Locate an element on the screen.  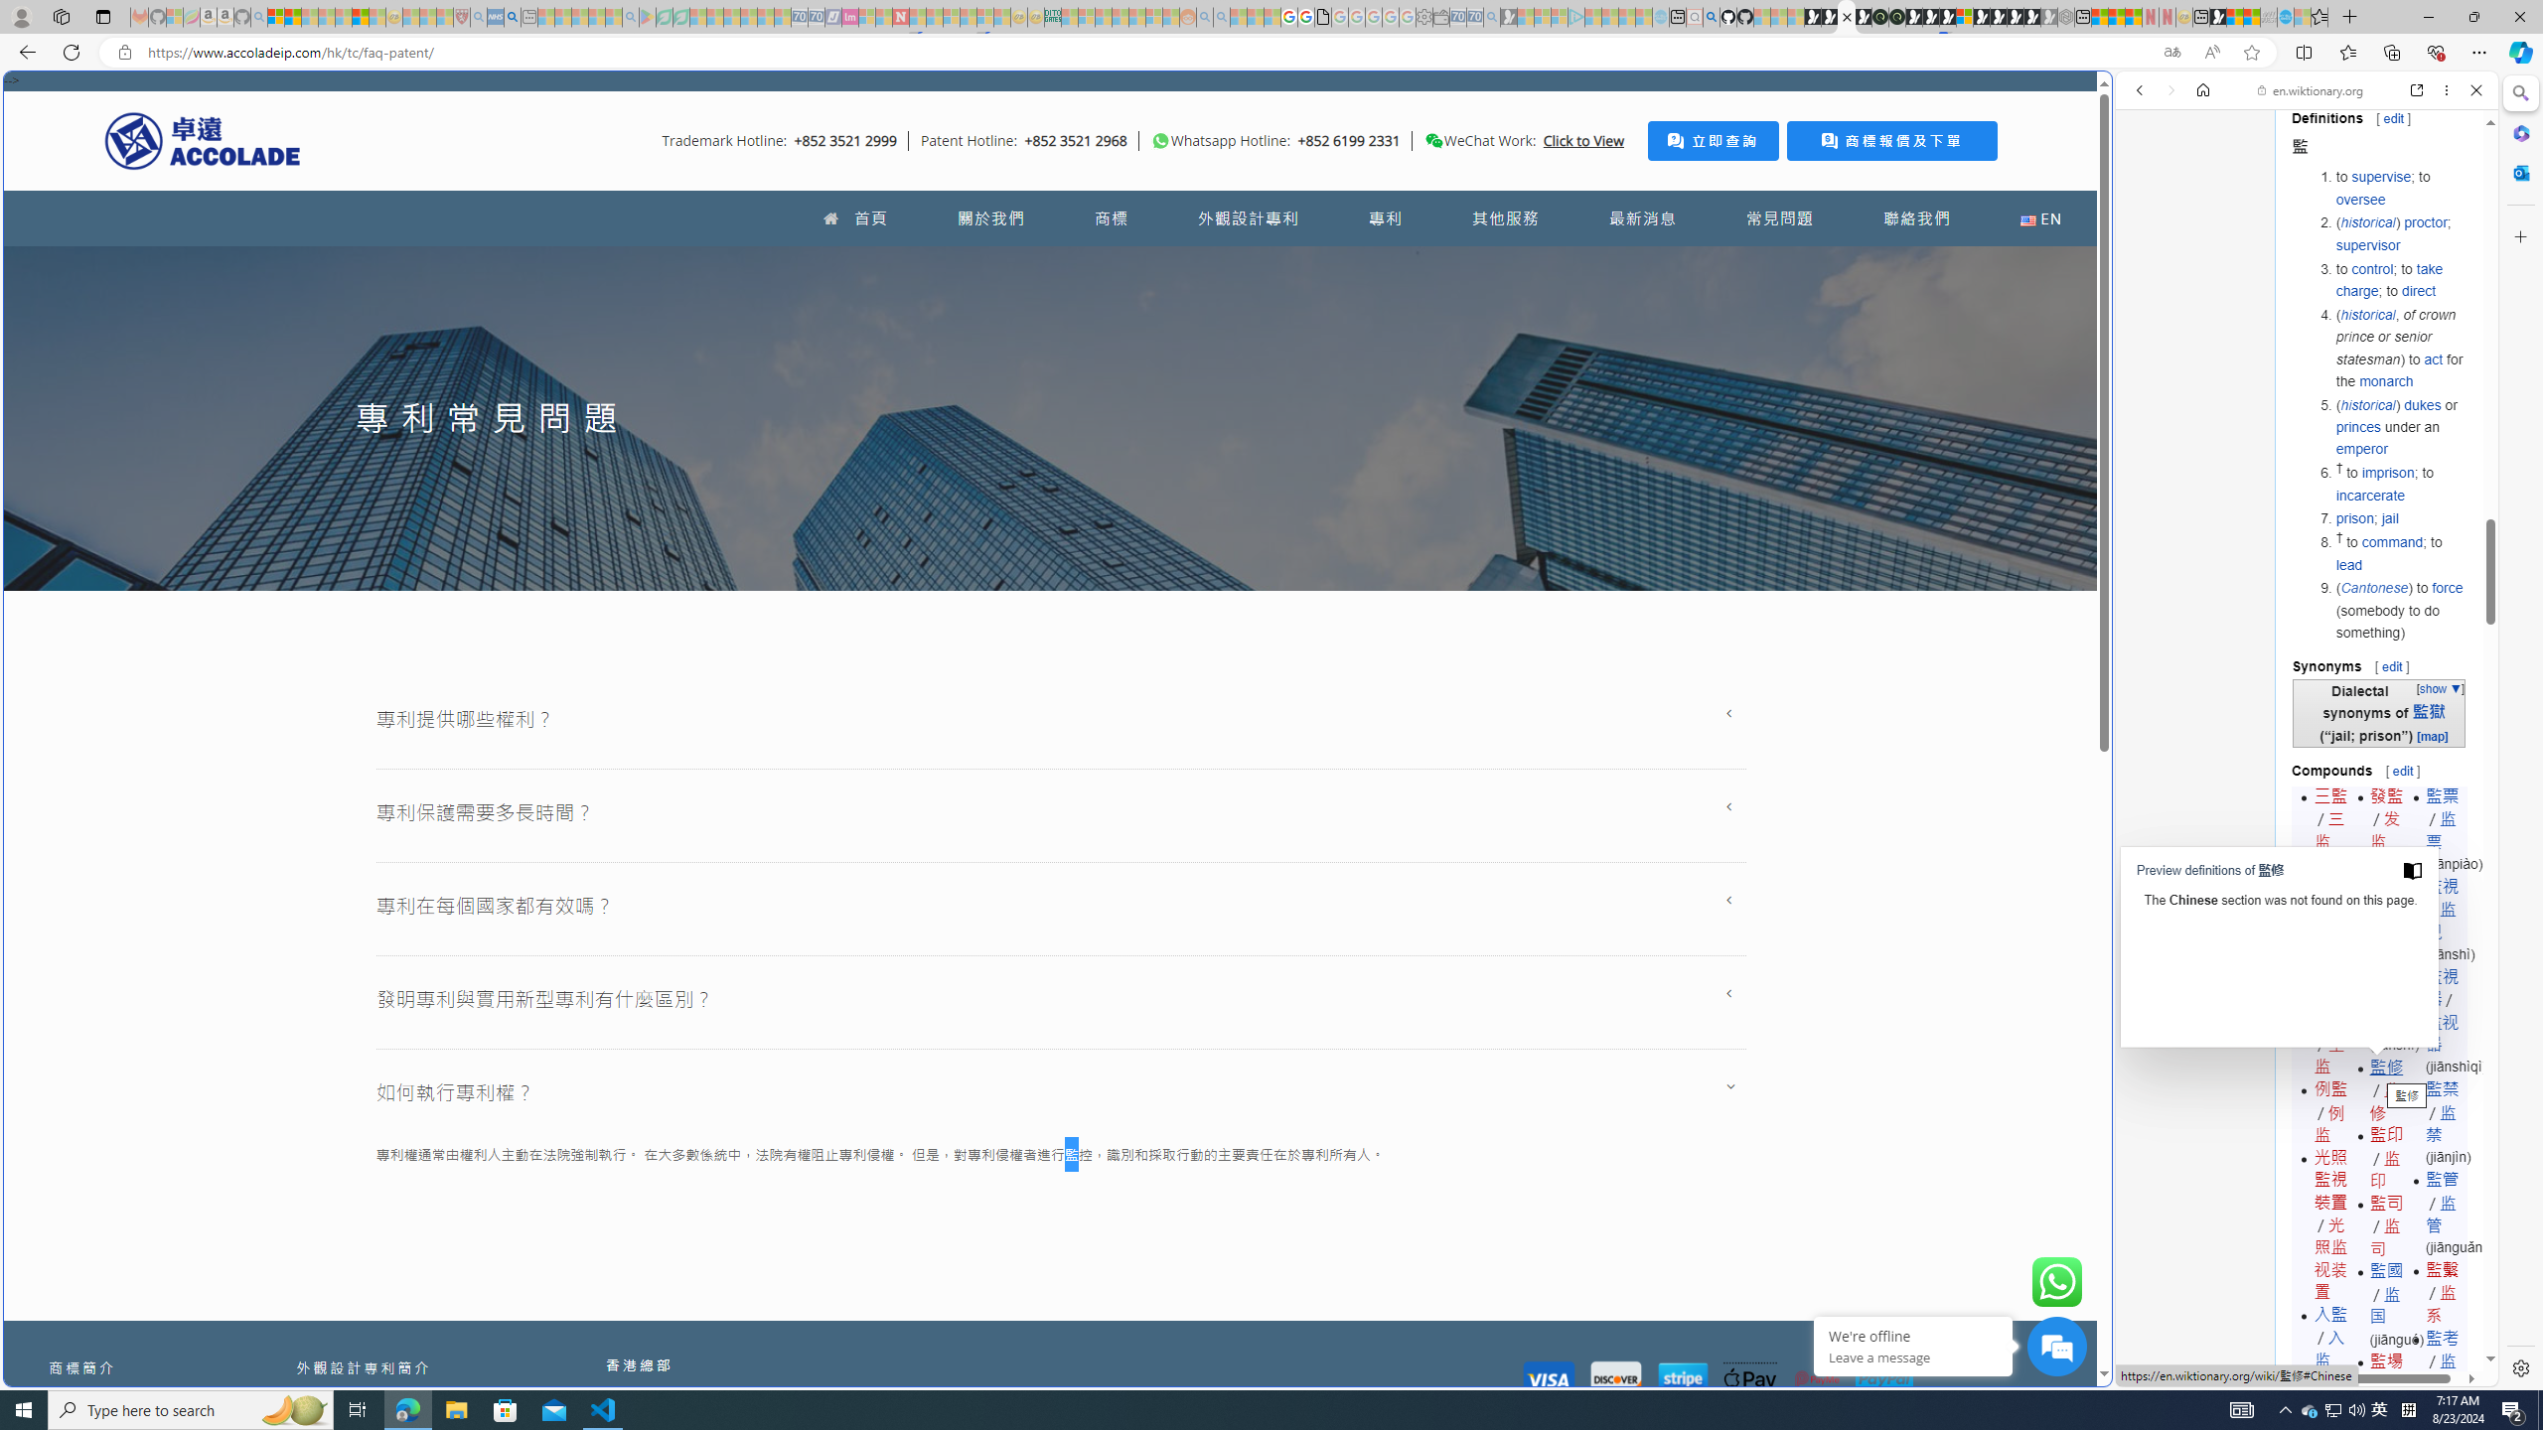
Sign in to your account is located at coordinates (1964, 17).